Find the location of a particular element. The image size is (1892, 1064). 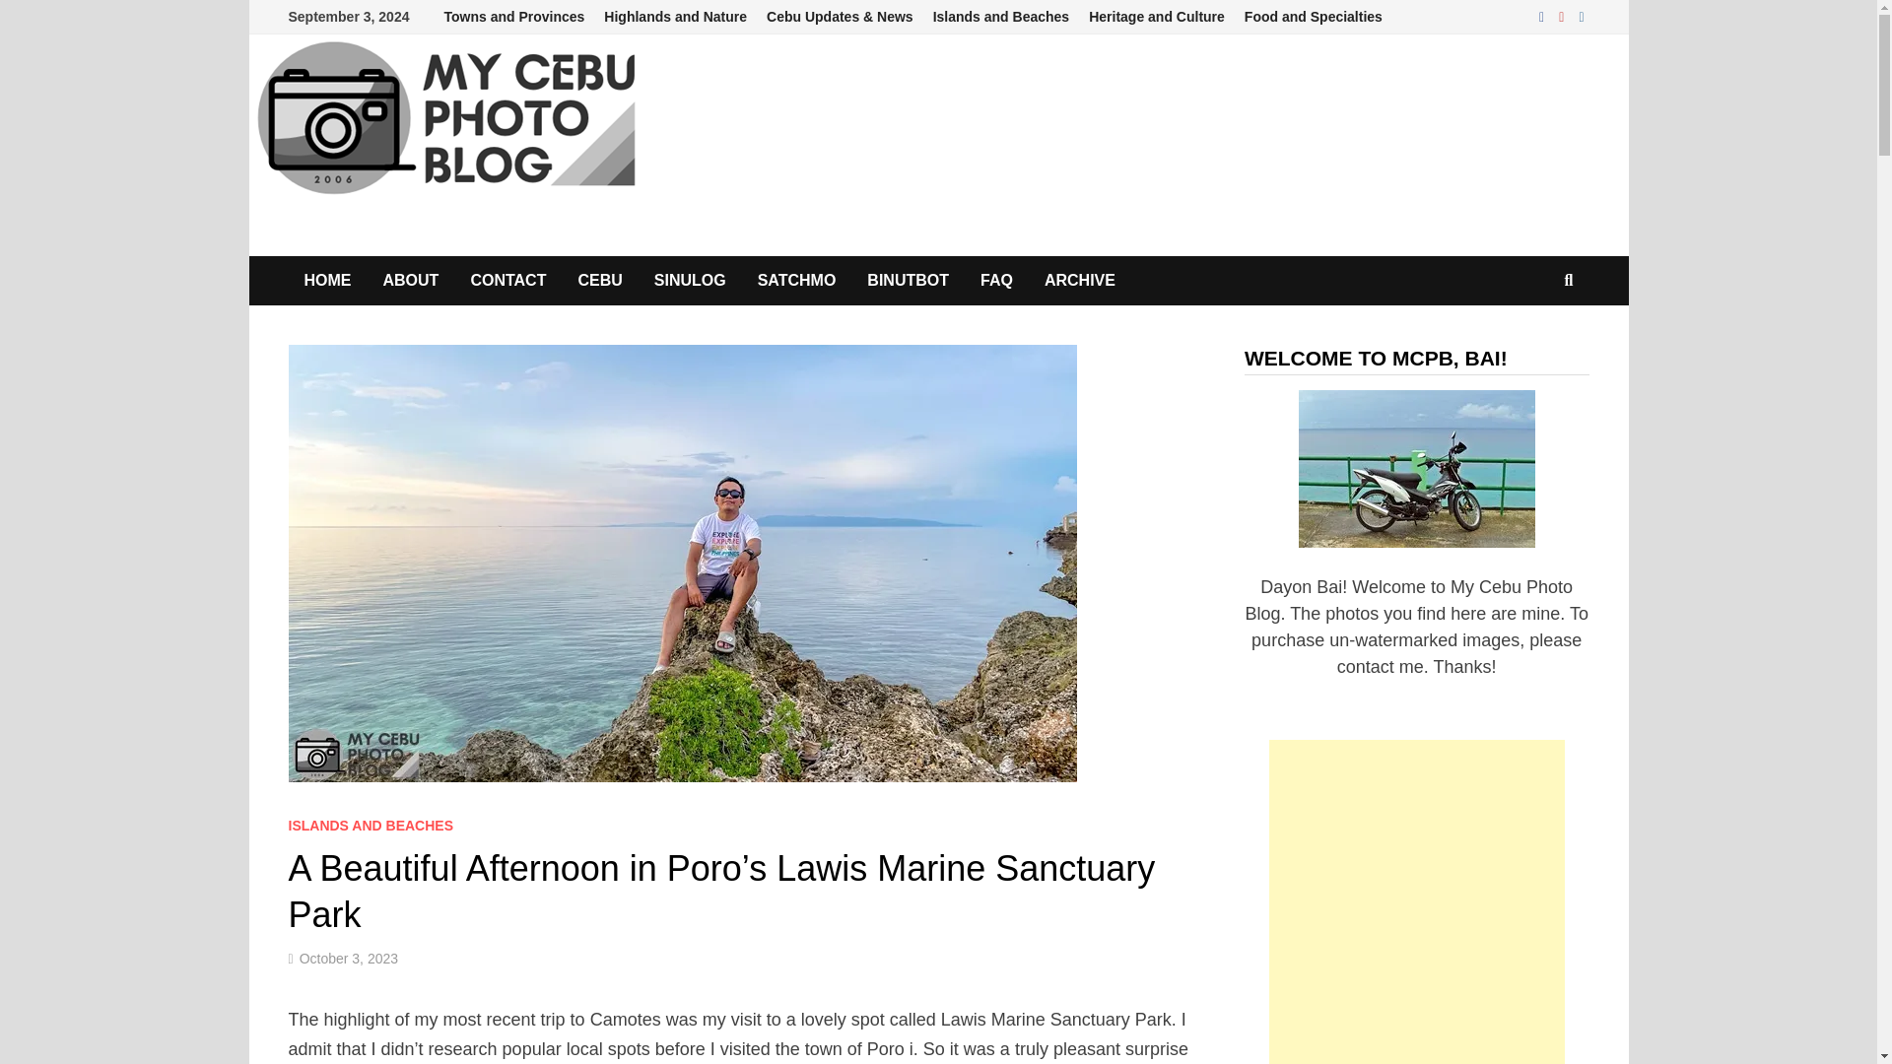

FAQ is located at coordinates (997, 280).